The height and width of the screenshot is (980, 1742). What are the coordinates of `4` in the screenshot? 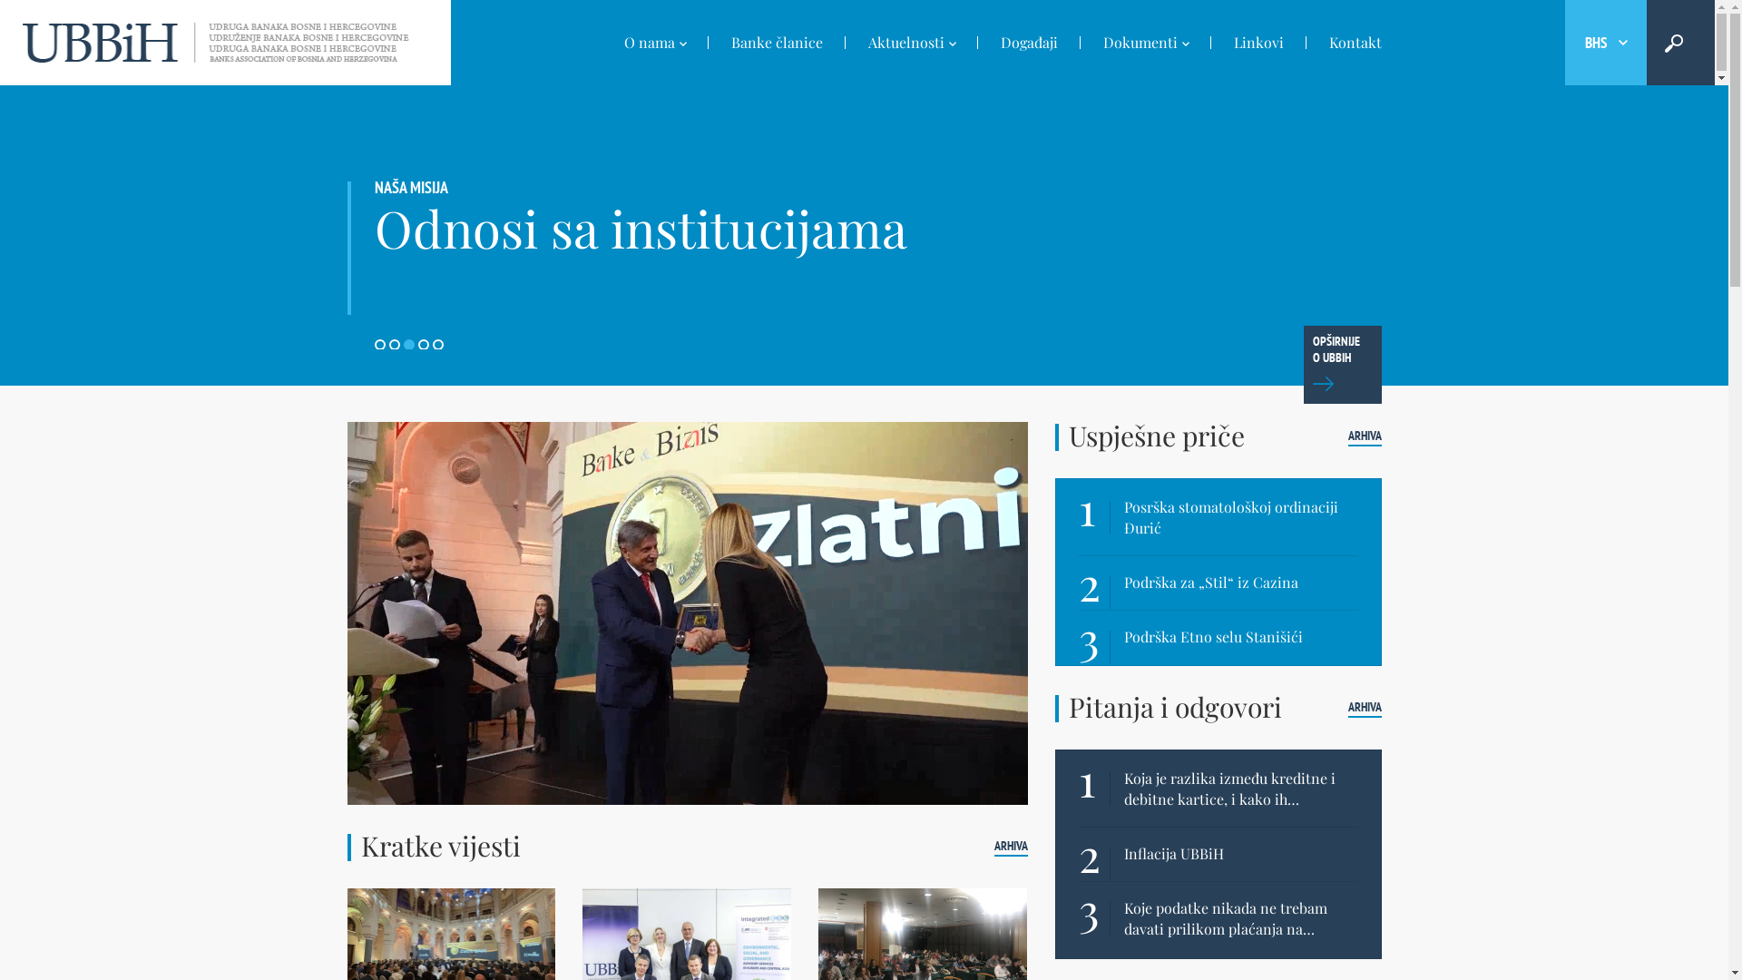 It's located at (423, 345).